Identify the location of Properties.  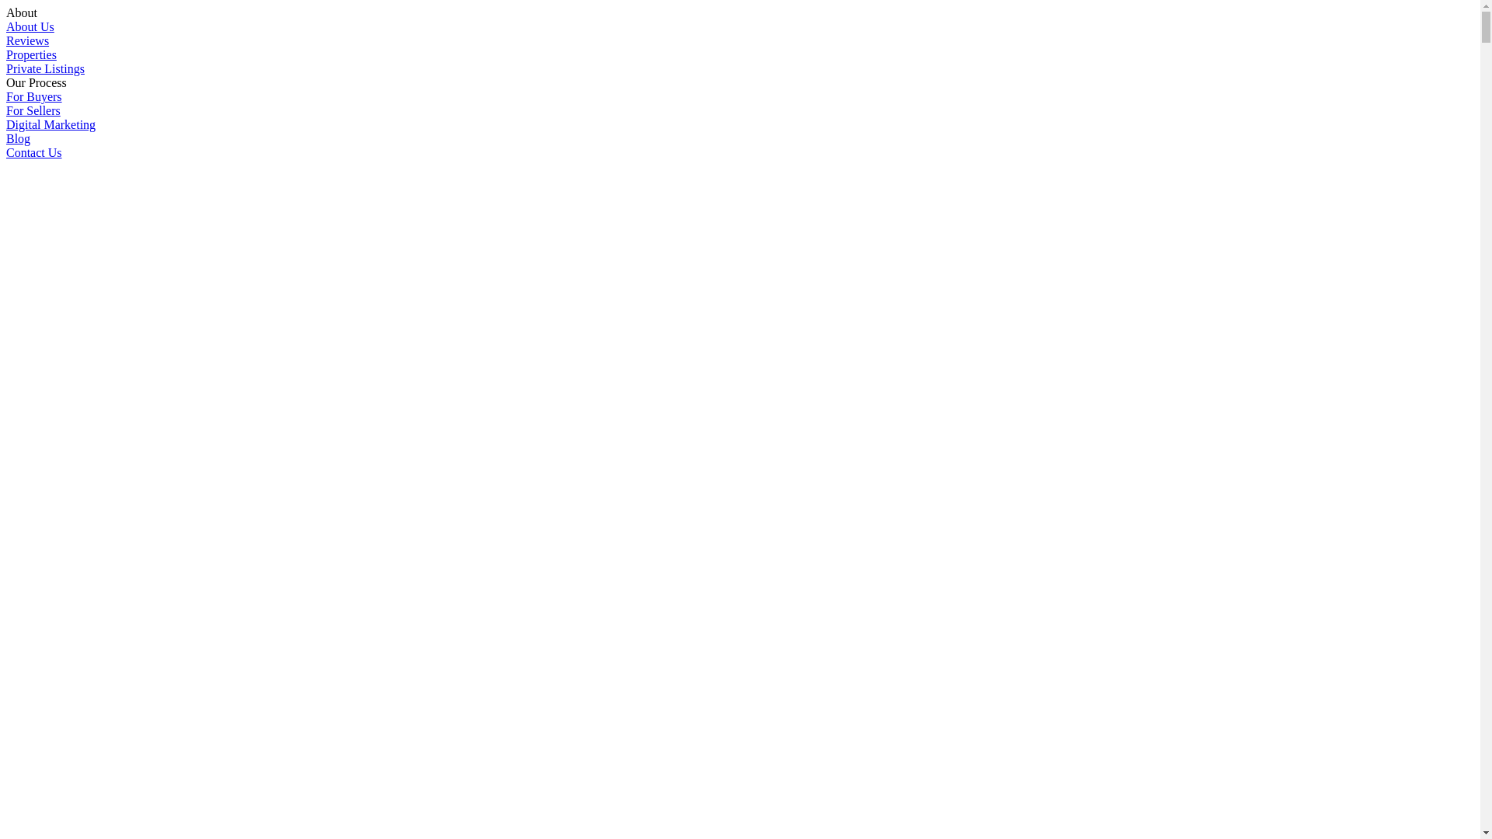
(31, 54).